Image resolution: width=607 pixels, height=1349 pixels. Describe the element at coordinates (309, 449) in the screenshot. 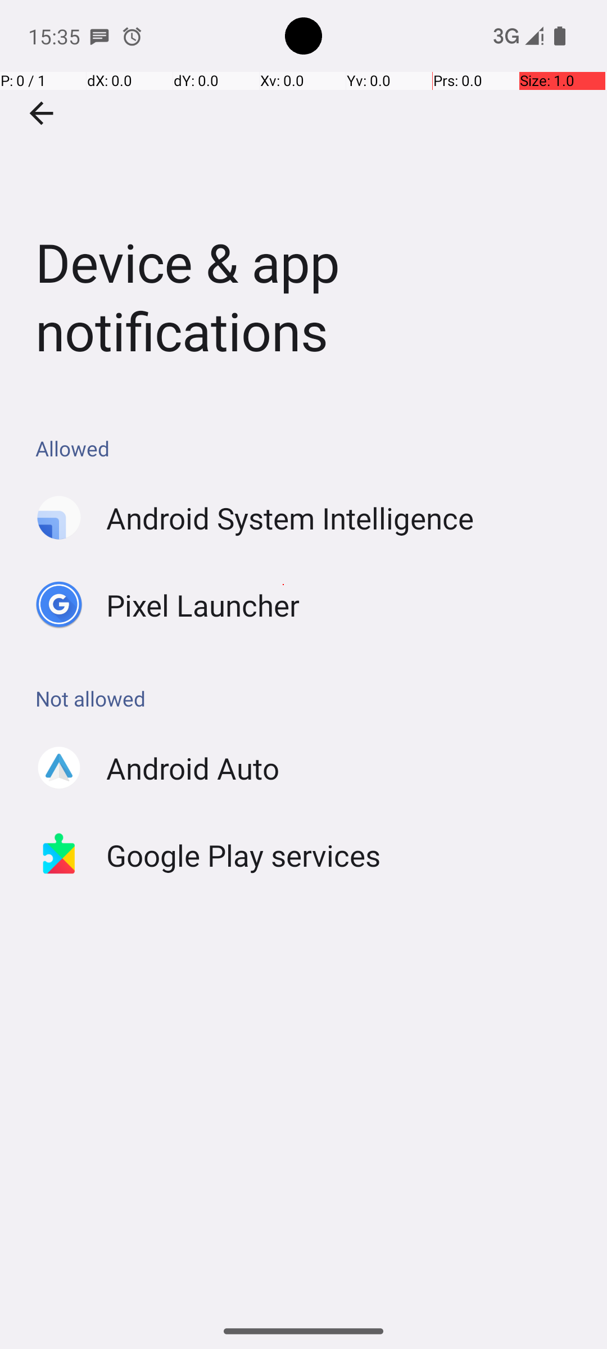

I see `Allowed` at that location.